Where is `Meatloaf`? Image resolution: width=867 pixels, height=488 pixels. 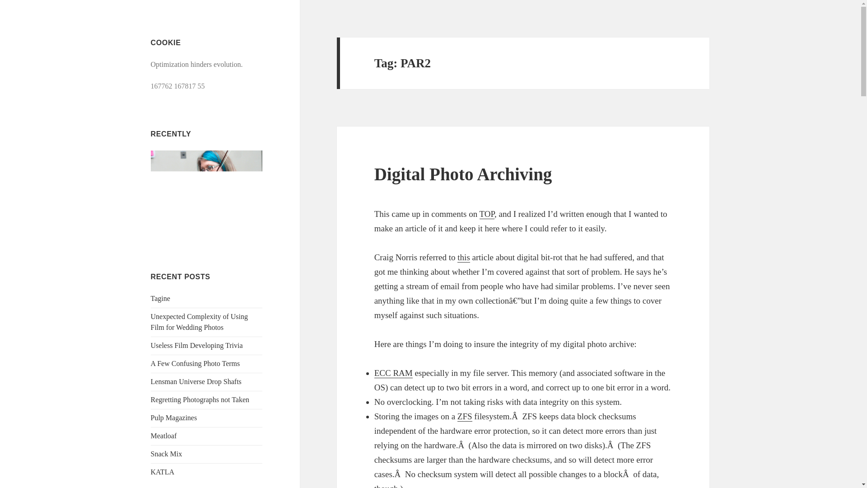
Meatloaf is located at coordinates (163, 436).